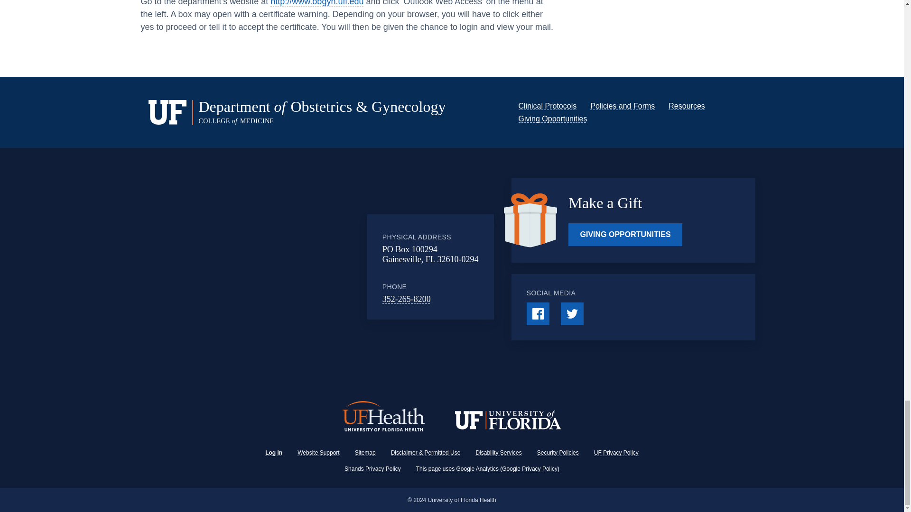 The height and width of the screenshot is (512, 911). I want to click on Website Support, so click(319, 453).